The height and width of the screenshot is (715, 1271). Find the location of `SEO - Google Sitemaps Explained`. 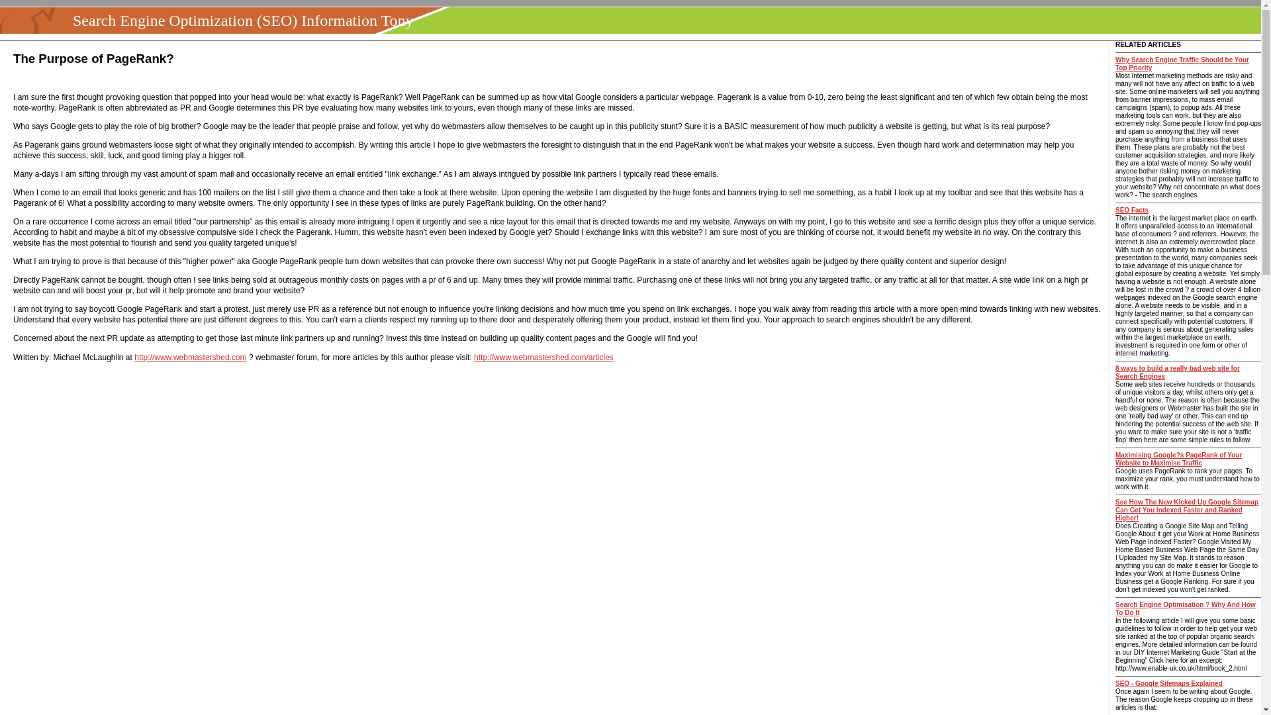

SEO - Google Sitemaps Explained is located at coordinates (1169, 683).